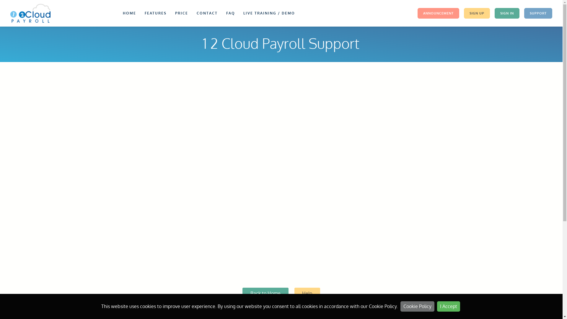 This screenshot has width=567, height=319. I want to click on LIVE TRAINING / DEMO, so click(269, 13).